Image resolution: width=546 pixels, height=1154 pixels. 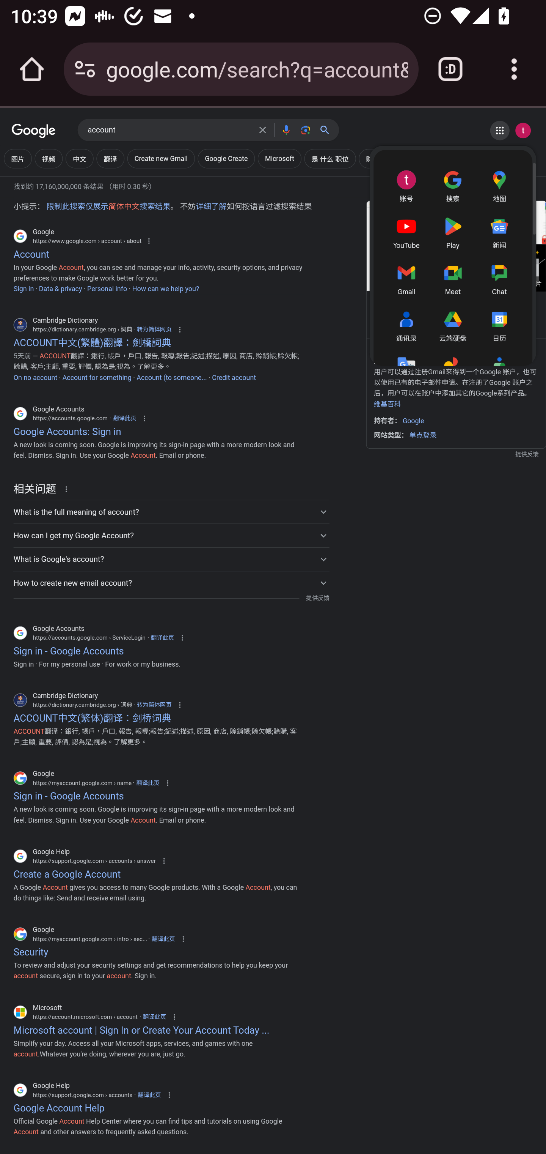 What do you see at coordinates (154, 1017) in the screenshot?
I see `翻译此页` at bounding box center [154, 1017].